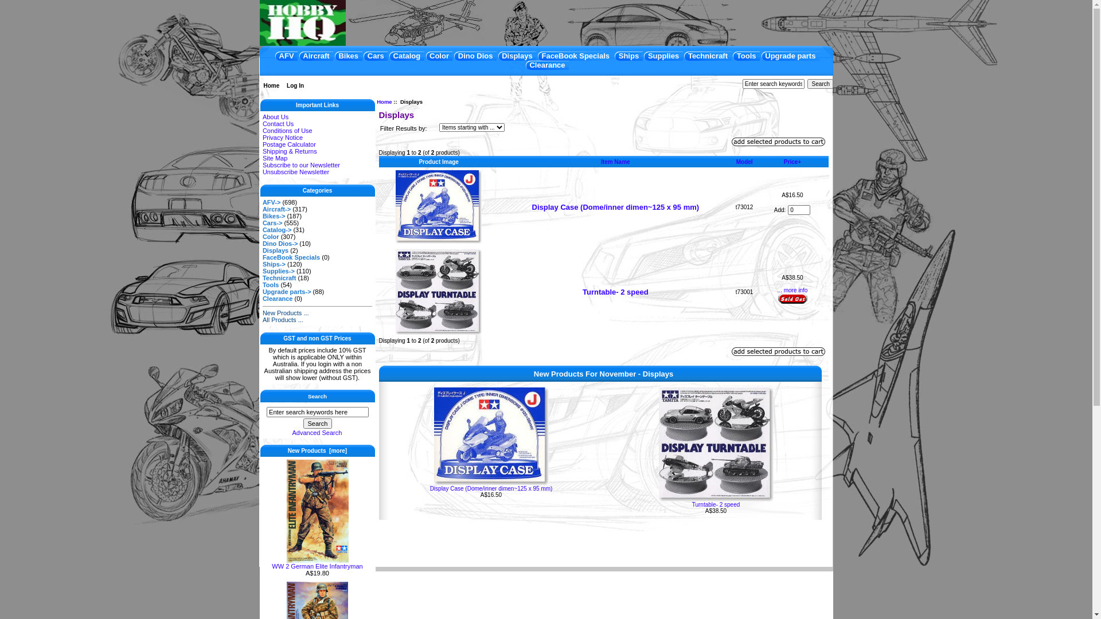 The height and width of the screenshot is (619, 1101). I want to click on ... more info, so click(792, 290).